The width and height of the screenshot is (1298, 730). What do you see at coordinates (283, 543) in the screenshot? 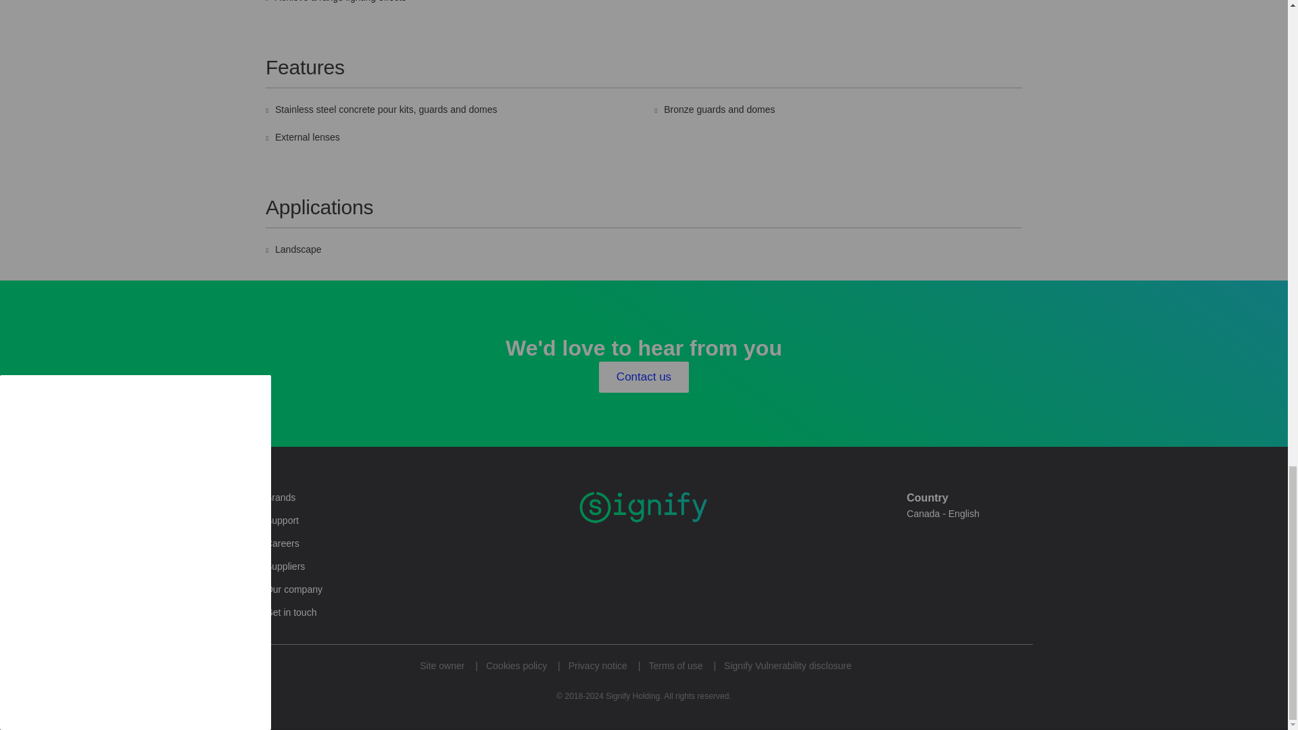
I see `Careers` at bounding box center [283, 543].